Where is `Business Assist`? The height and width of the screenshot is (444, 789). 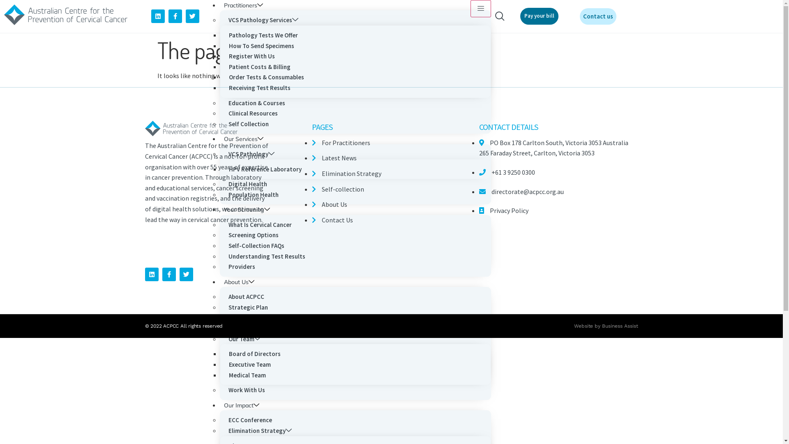 Business Assist is located at coordinates (620, 326).